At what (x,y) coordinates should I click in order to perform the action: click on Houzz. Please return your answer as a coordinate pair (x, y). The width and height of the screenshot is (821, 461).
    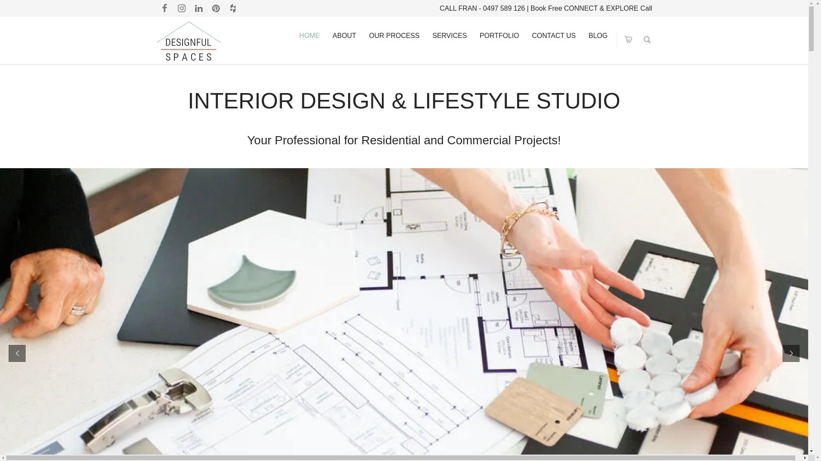
    Looking at the image, I should click on (233, 9).